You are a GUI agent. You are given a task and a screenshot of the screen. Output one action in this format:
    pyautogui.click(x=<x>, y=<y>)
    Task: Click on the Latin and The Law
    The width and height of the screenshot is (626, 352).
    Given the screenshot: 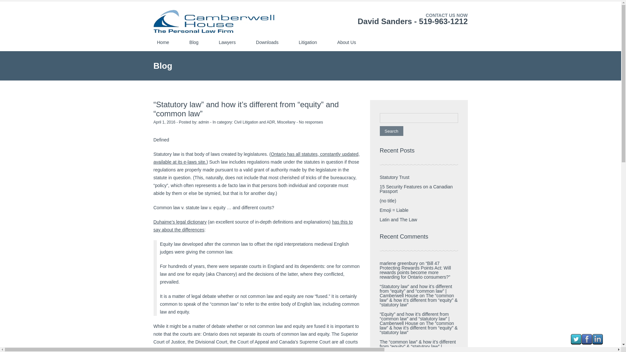 What is the action you would take?
    pyautogui.click(x=398, y=220)
    